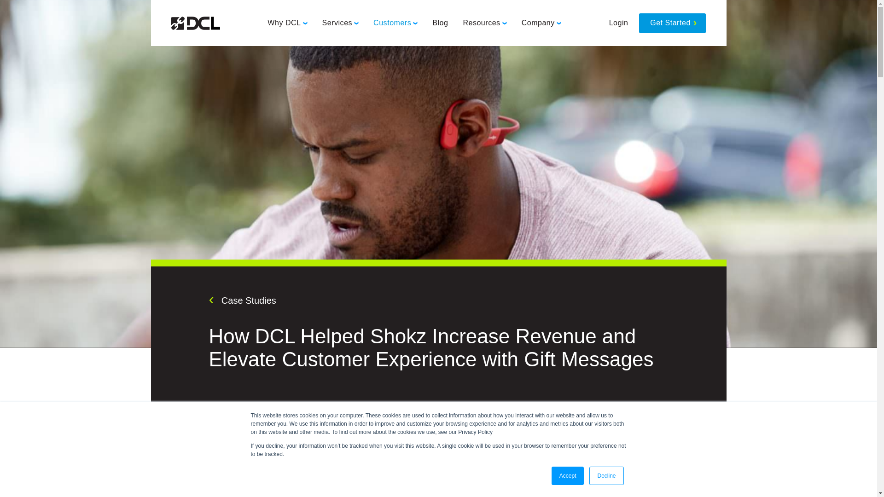 This screenshot has width=884, height=497. Describe the element at coordinates (672, 23) in the screenshot. I see `Get Started` at that location.